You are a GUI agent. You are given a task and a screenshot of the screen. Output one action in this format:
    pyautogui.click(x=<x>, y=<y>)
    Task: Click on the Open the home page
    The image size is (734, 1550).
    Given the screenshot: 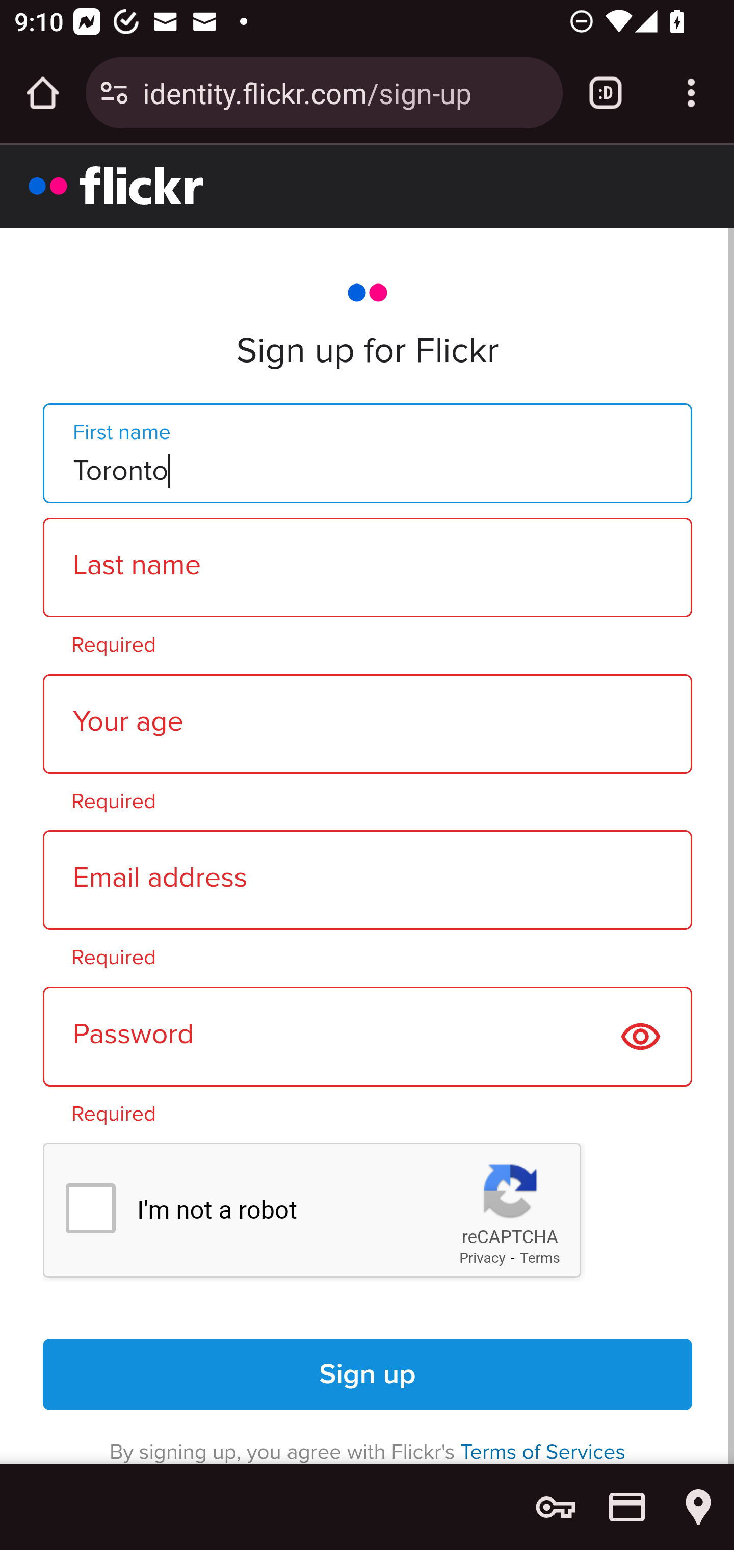 What is the action you would take?
    pyautogui.click(x=43, y=93)
    